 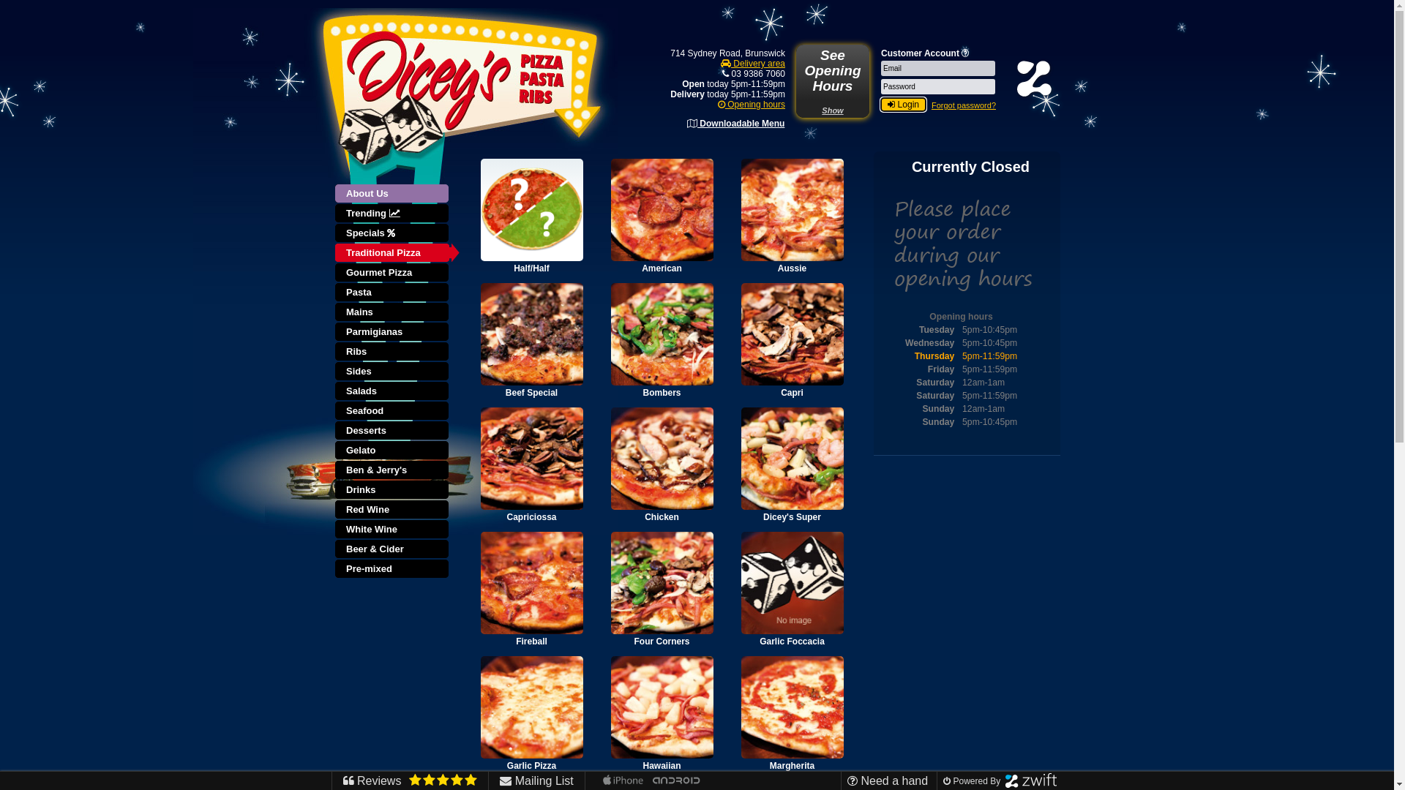 What do you see at coordinates (833, 110) in the screenshot?
I see `Show` at bounding box center [833, 110].